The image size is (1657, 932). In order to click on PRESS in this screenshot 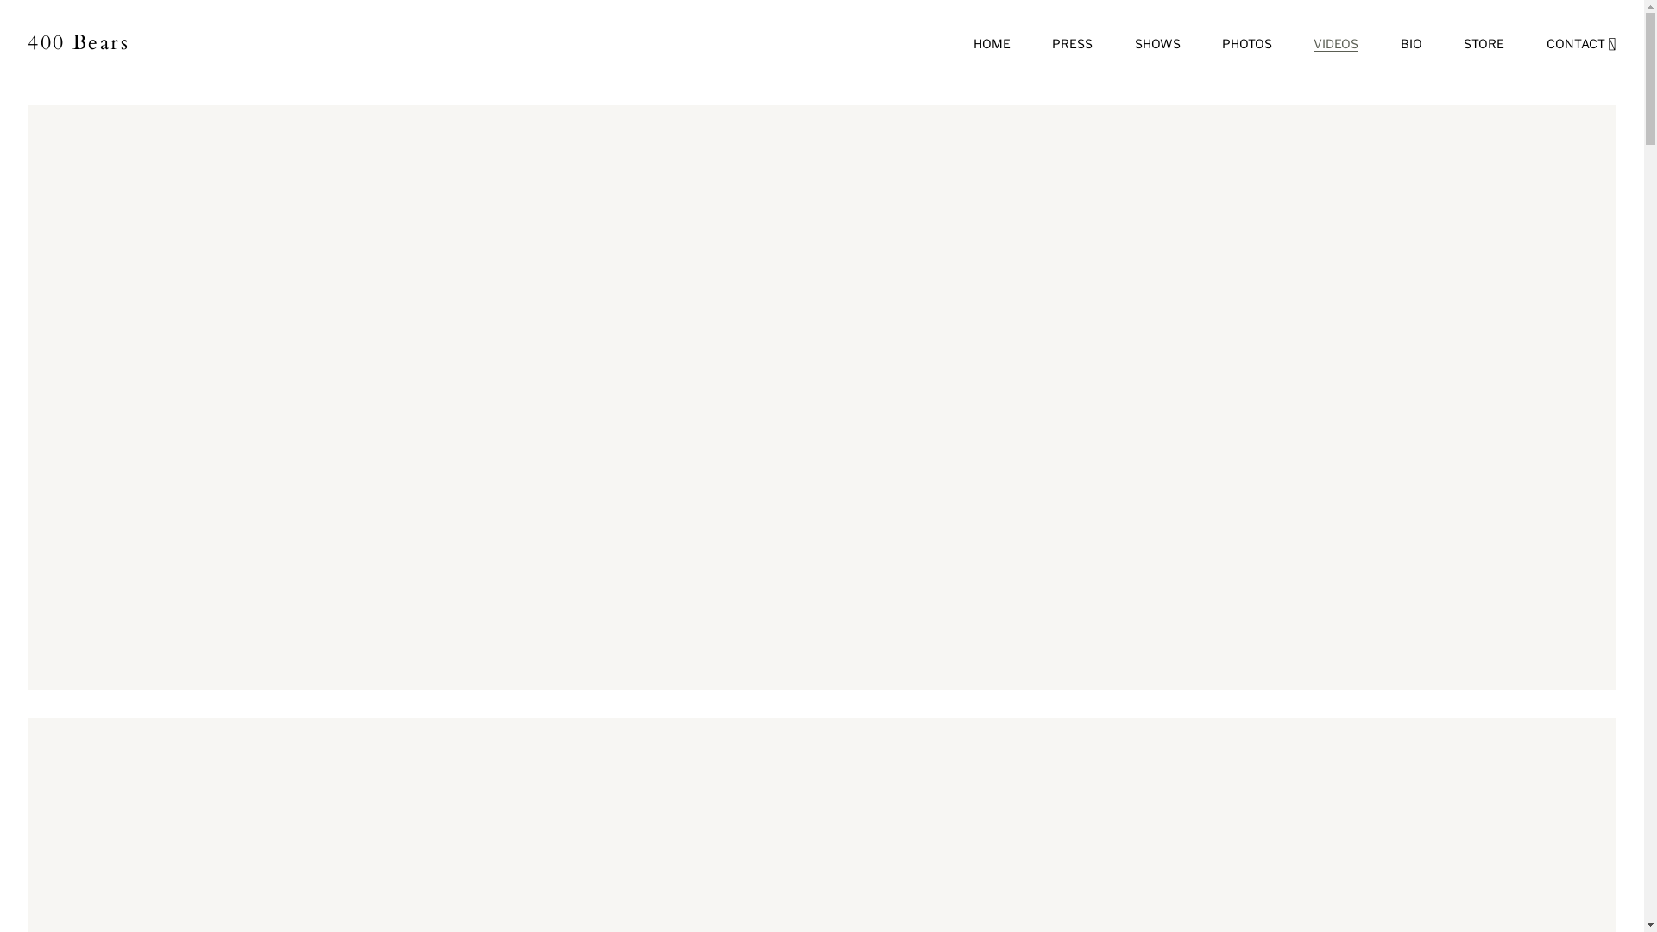, I will do `click(1072, 44)`.